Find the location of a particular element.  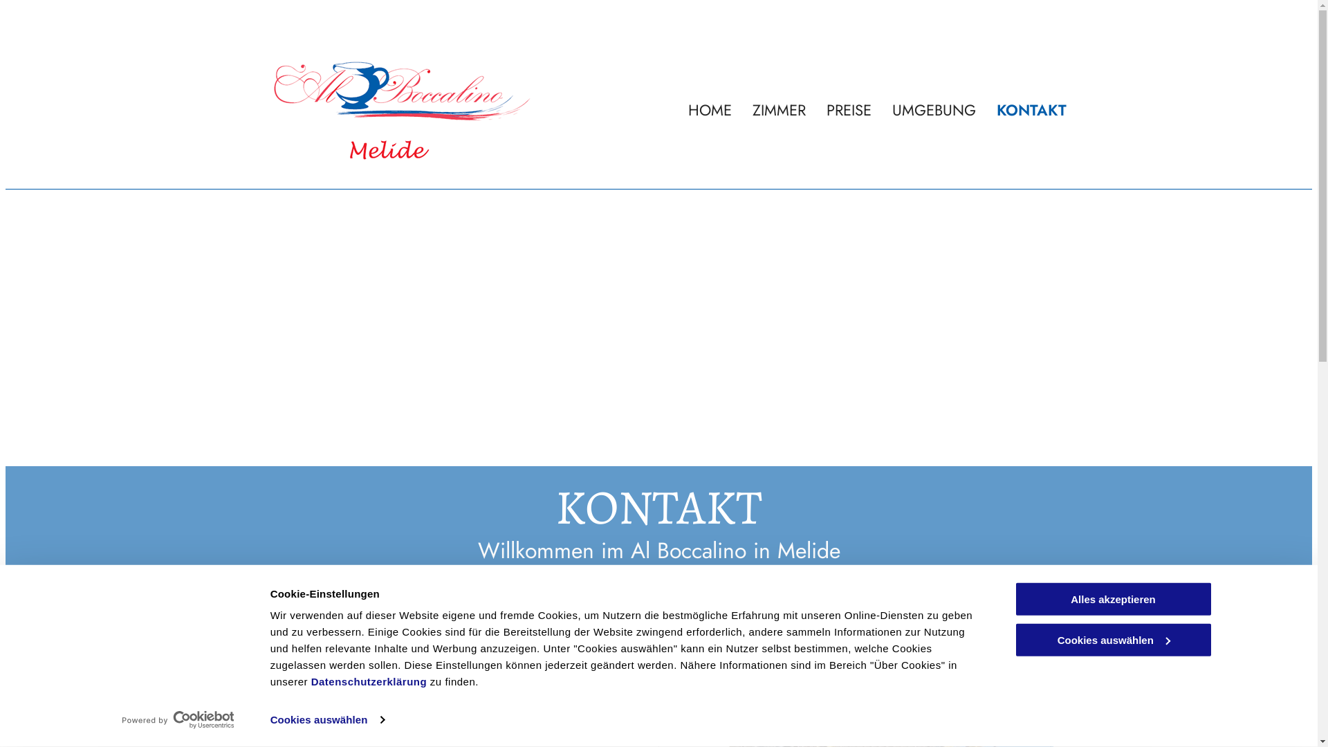

Alles akzeptieren is located at coordinates (1113, 599).